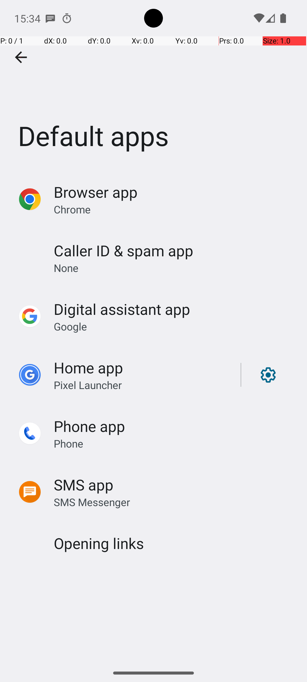 The width and height of the screenshot is (307, 682). I want to click on Opening links, so click(99, 543).